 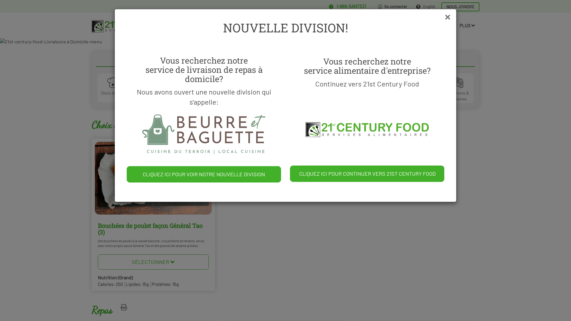 What do you see at coordinates (228, 88) in the screenshot?
I see `Pizzas` at bounding box center [228, 88].